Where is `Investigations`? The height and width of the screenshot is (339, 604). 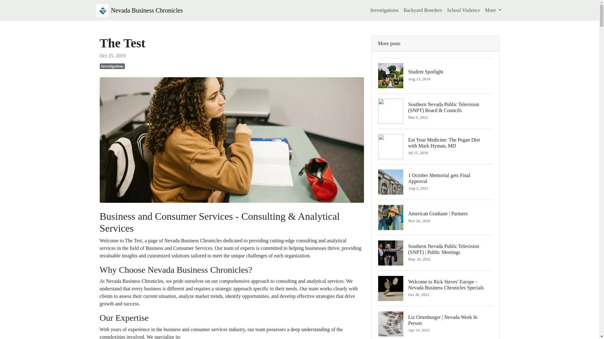
Investigations is located at coordinates (435, 75).